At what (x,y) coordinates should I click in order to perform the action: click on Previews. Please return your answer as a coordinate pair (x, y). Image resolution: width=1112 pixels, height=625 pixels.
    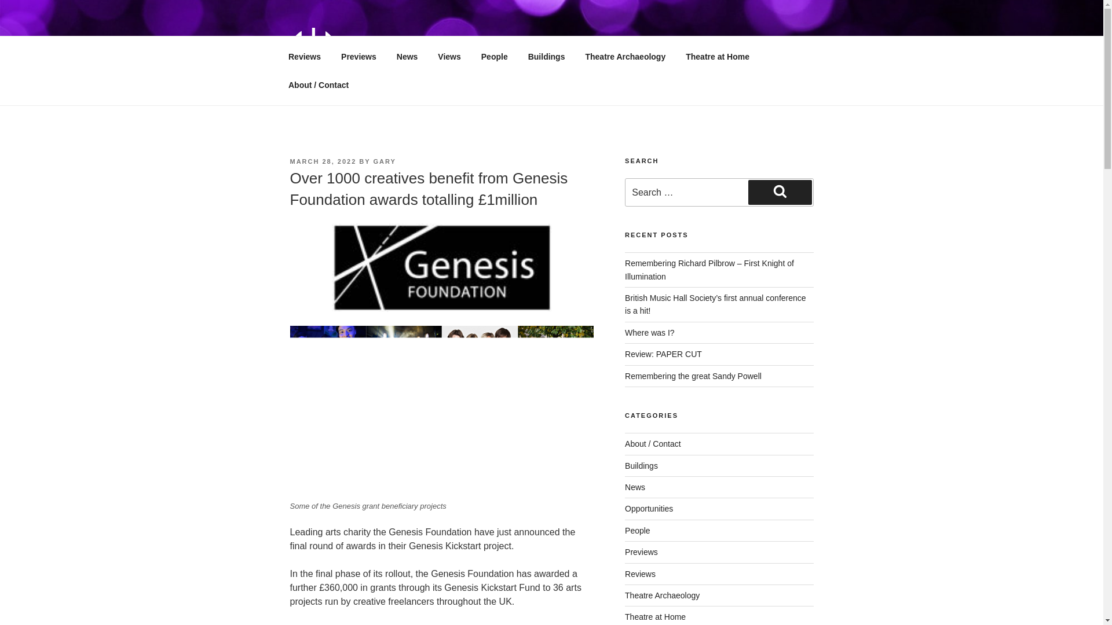
    Looking at the image, I should click on (359, 57).